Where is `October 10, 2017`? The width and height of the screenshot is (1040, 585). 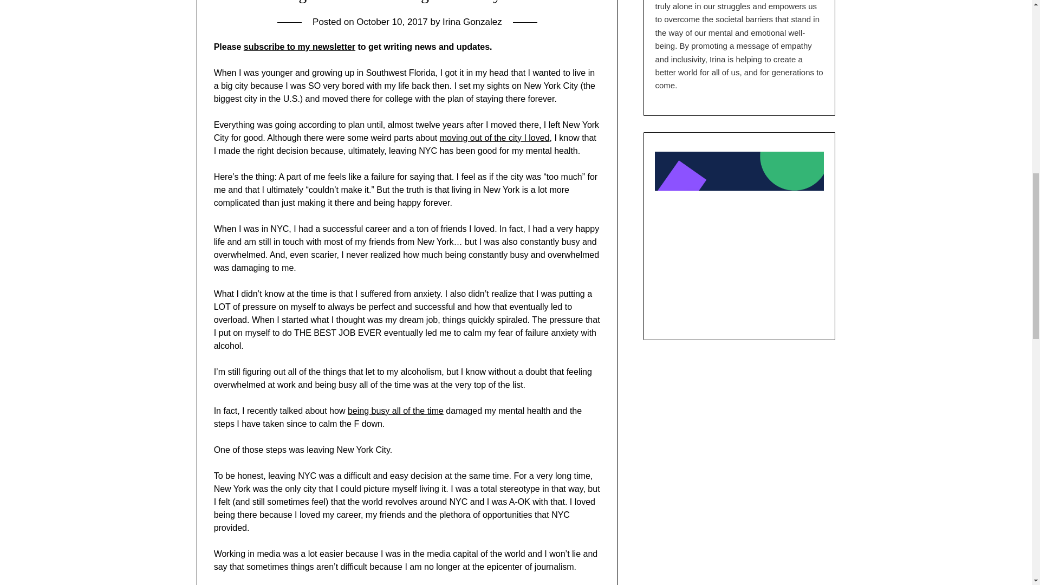
October 10, 2017 is located at coordinates (392, 22).